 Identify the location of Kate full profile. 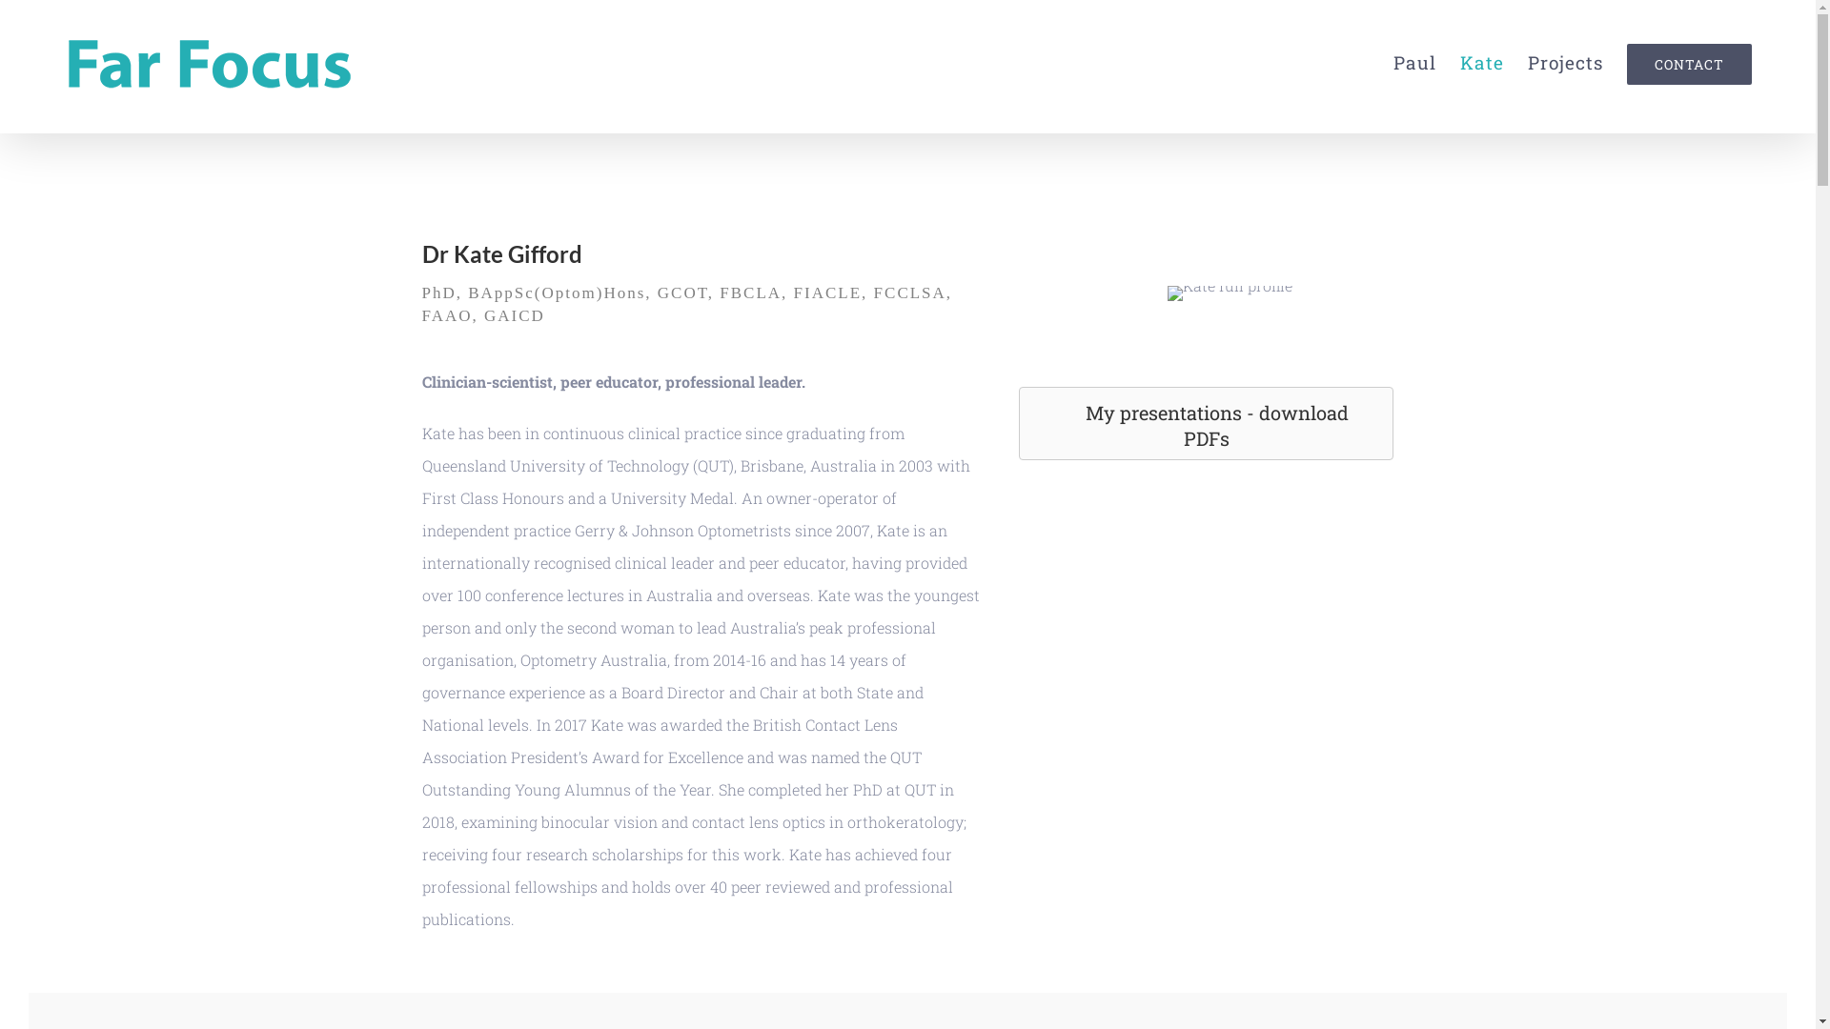
(1230, 293).